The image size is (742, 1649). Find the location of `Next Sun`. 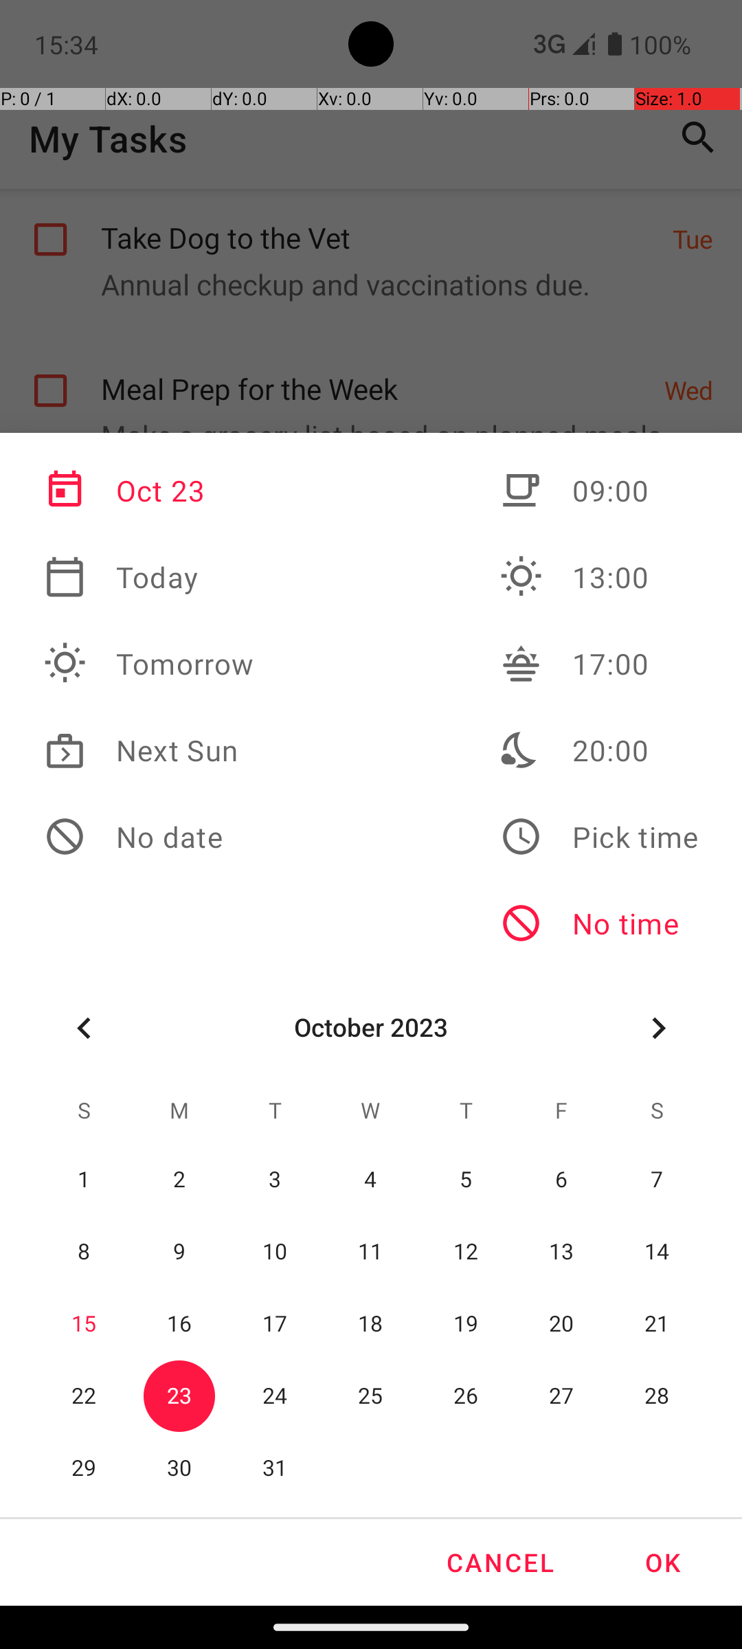

Next Sun is located at coordinates (149, 750).